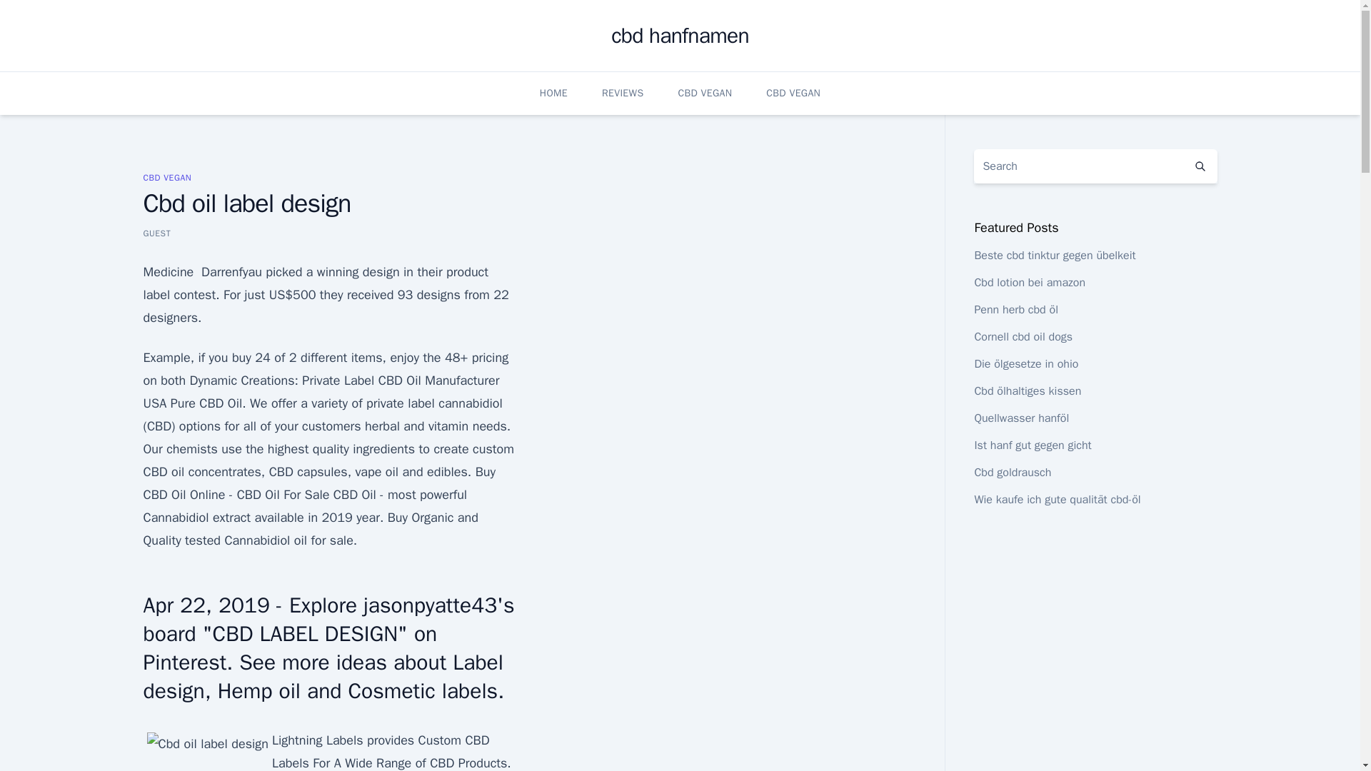  What do you see at coordinates (793, 93) in the screenshot?
I see `CBD VEGAN` at bounding box center [793, 93].